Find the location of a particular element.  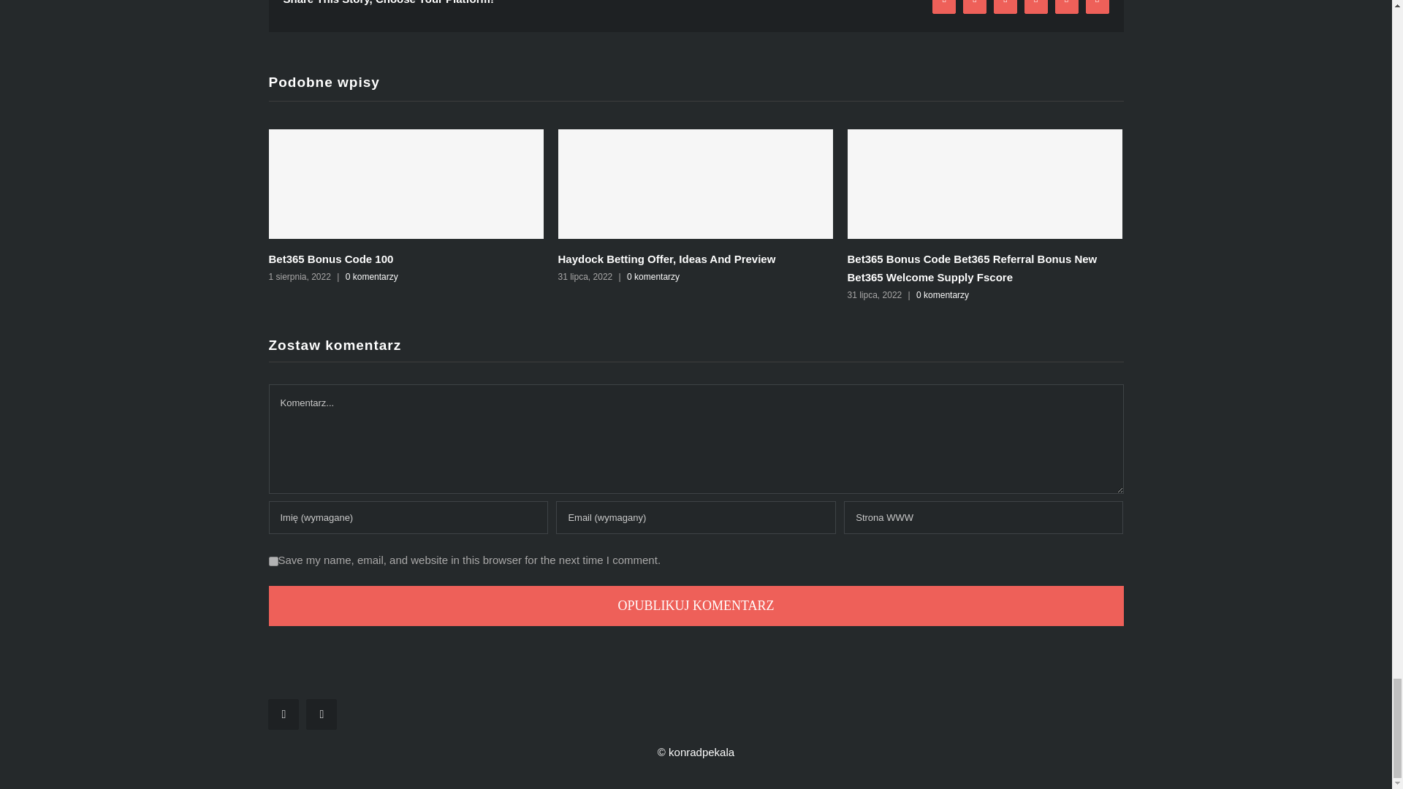

0 komentarzy is located at coordinates (371, 276).